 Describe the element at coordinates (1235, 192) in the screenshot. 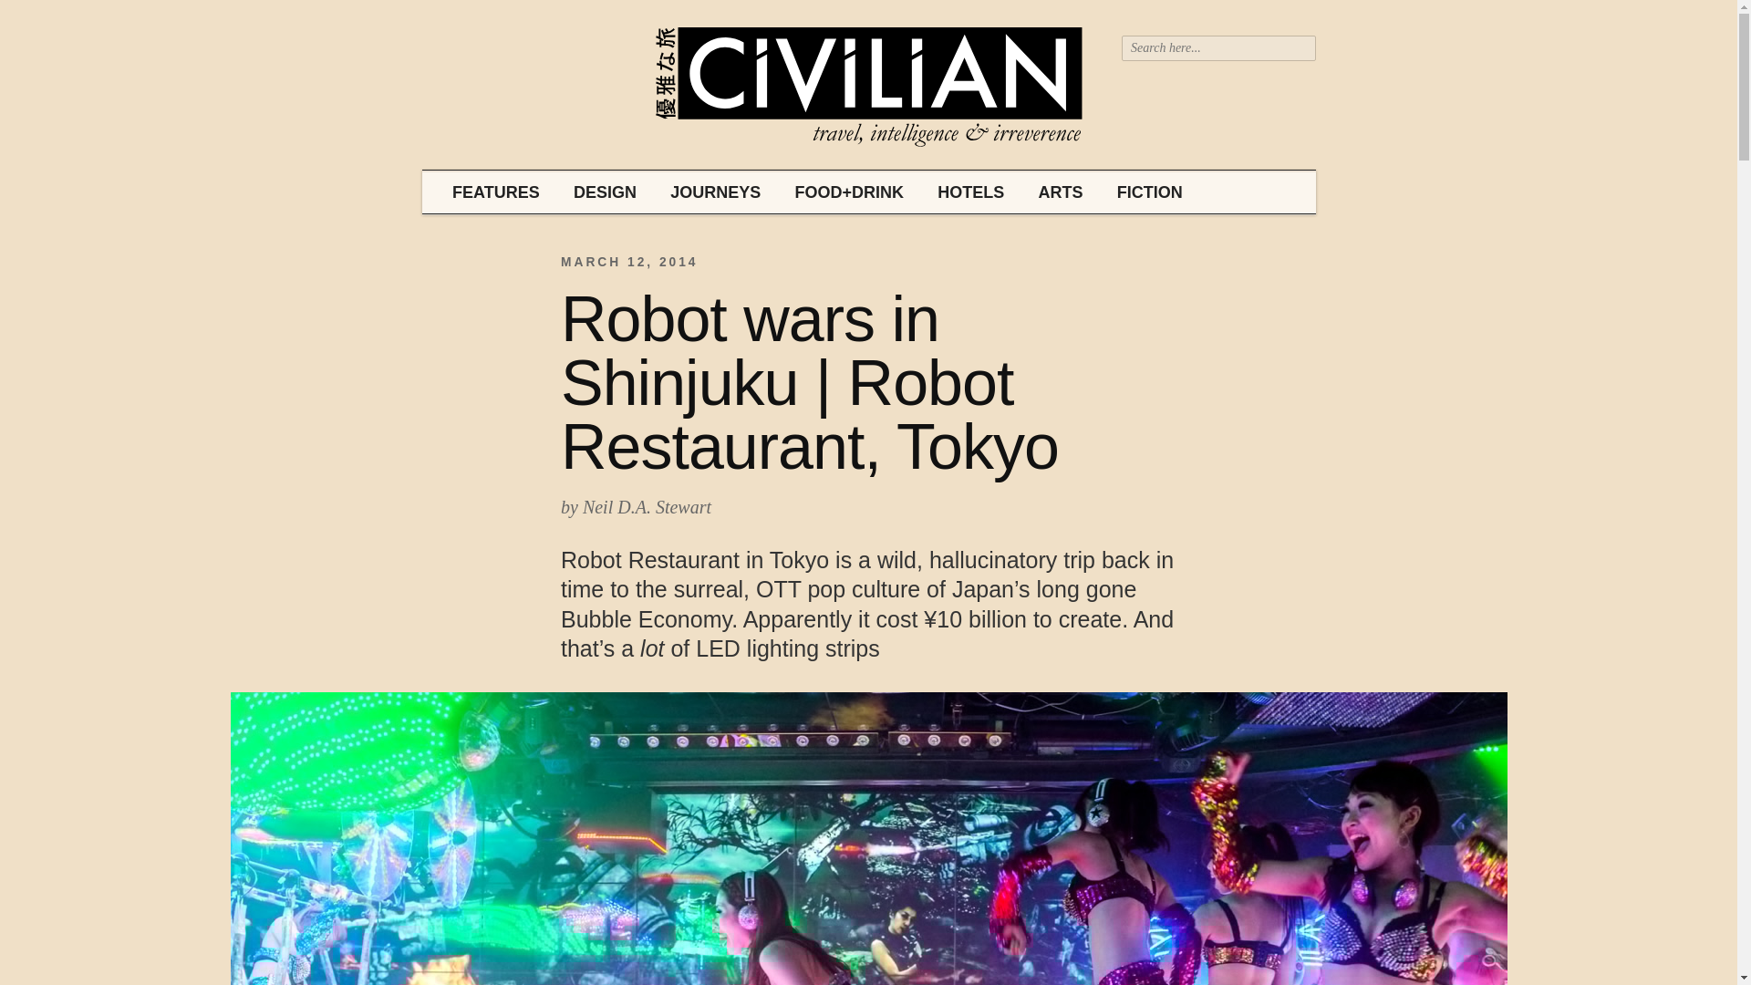

I see `ABOUT` at that location.